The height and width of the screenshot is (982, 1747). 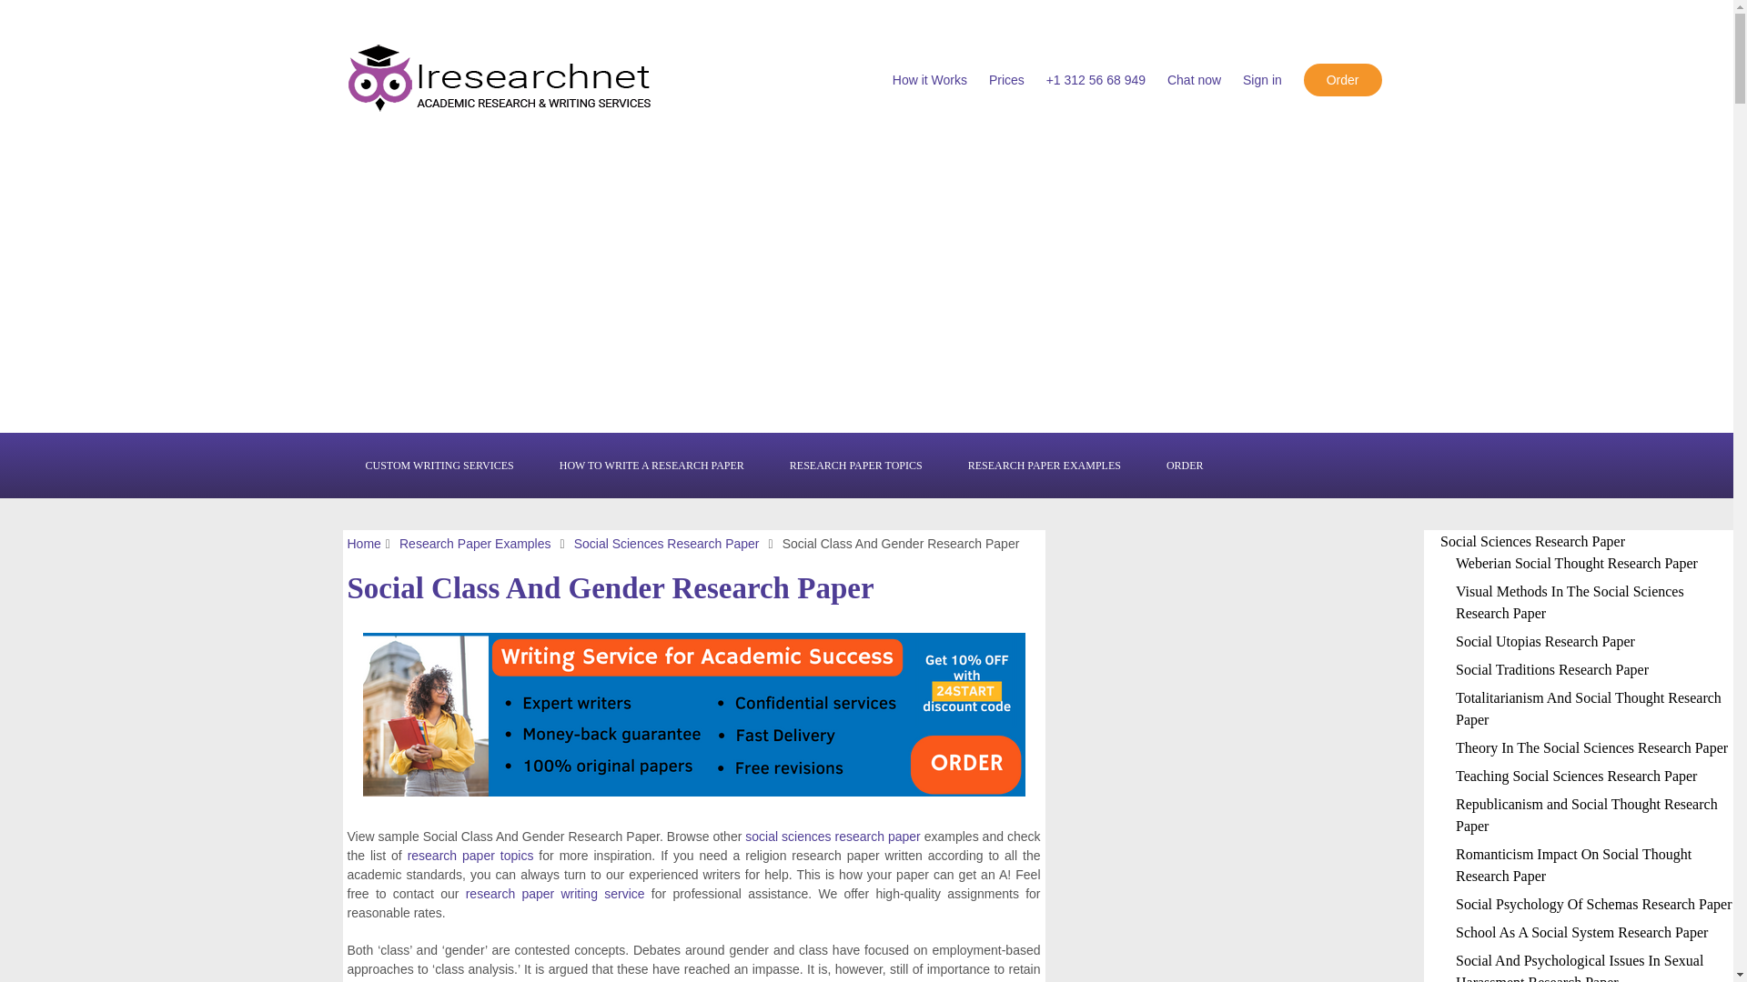 What do you see at coordinates (1552, 669) in the screenshot?
I see `Social Traditions Research Paper` at bounding box center [1552, 669].